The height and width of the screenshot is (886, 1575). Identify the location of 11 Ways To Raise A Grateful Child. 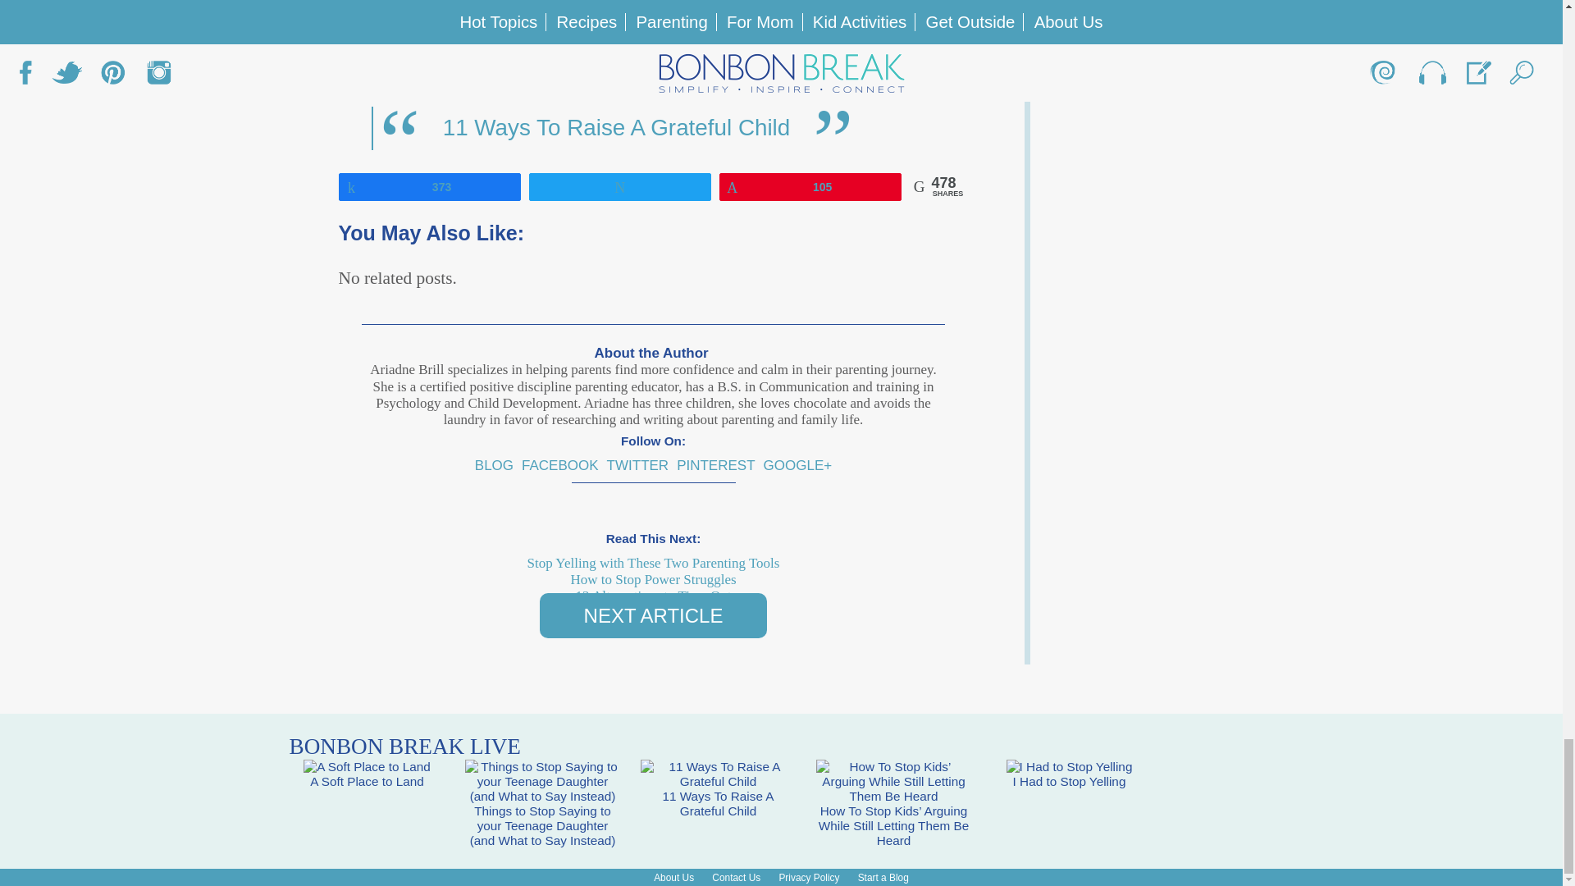
(616, 127).